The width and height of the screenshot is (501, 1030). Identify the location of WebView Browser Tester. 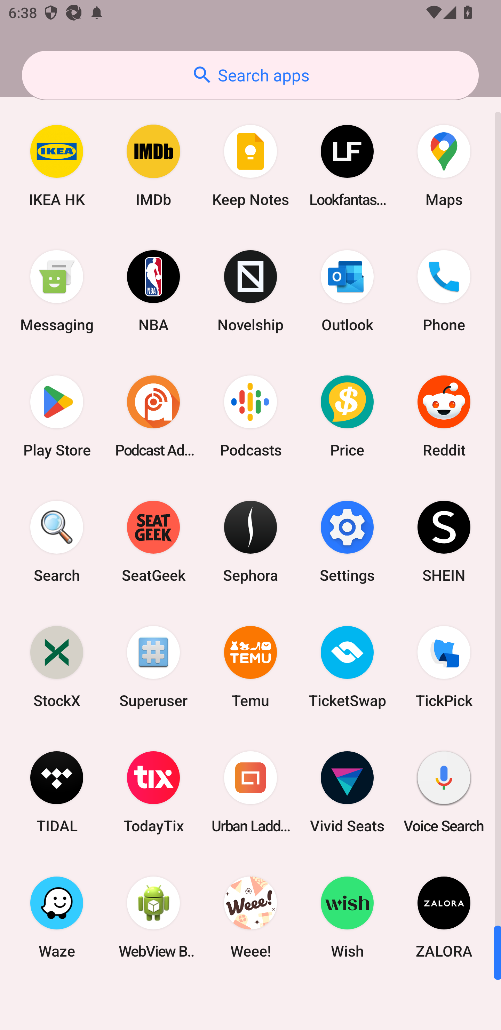
(153, 917).